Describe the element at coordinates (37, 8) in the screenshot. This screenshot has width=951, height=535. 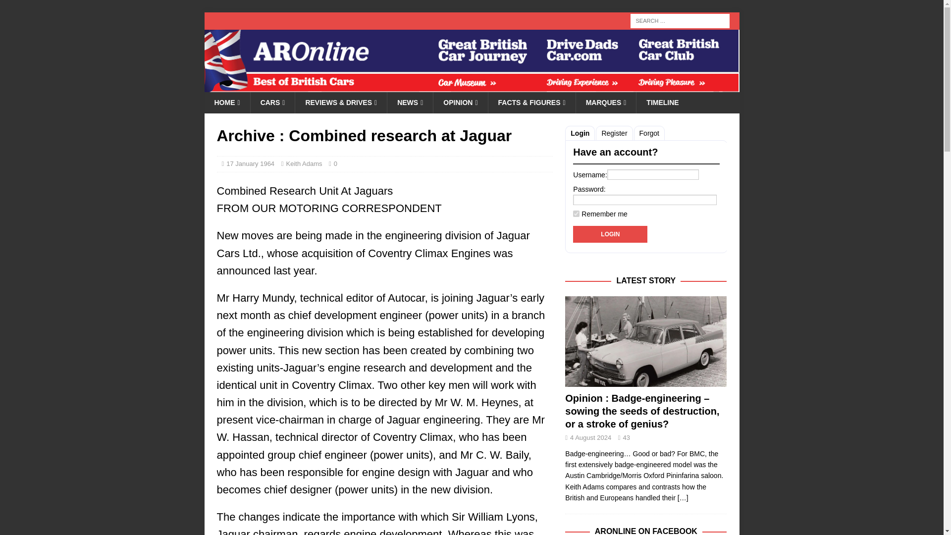
I see `Search` at that location.